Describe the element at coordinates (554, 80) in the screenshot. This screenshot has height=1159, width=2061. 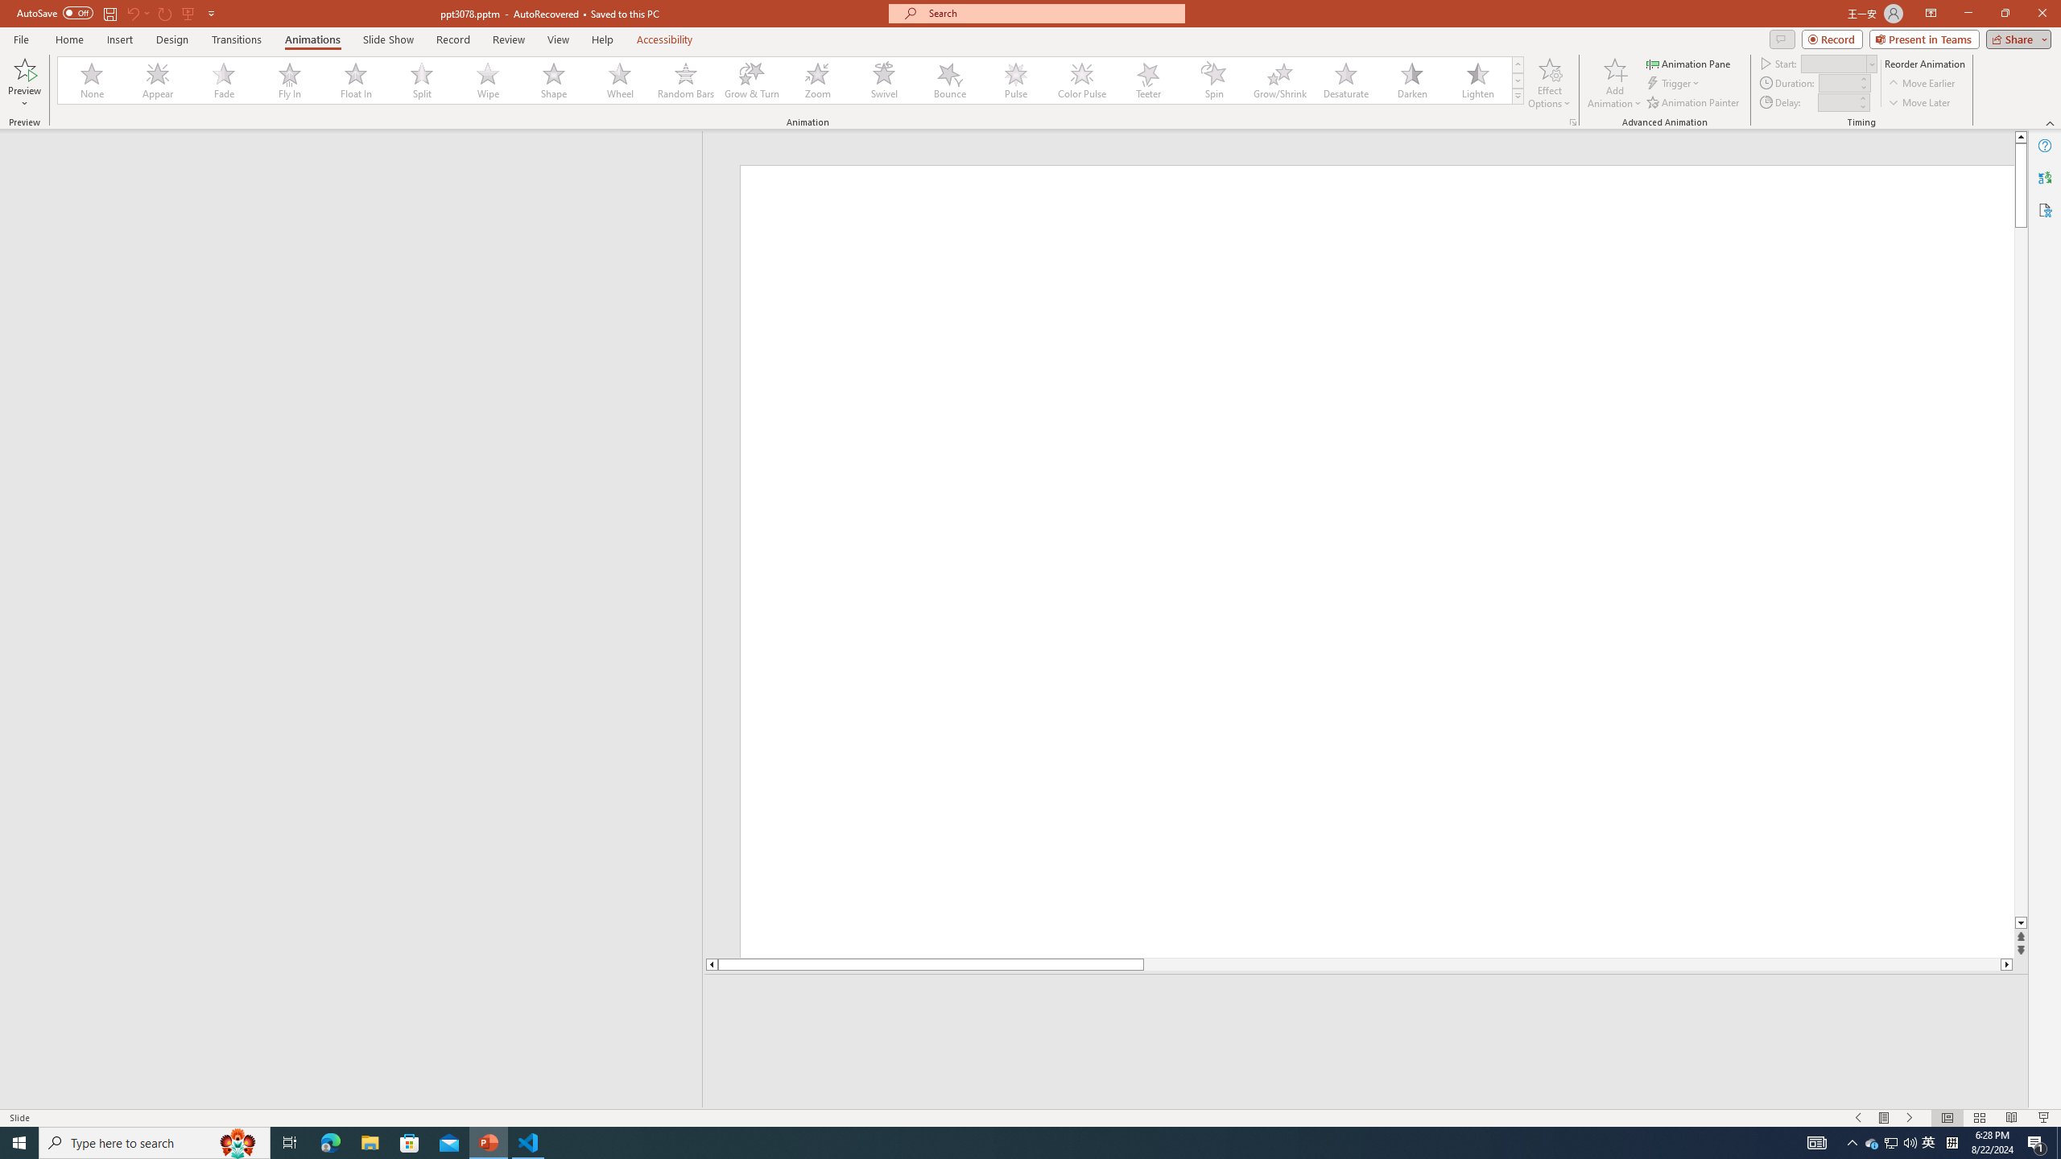
I see `Shape` at that location.